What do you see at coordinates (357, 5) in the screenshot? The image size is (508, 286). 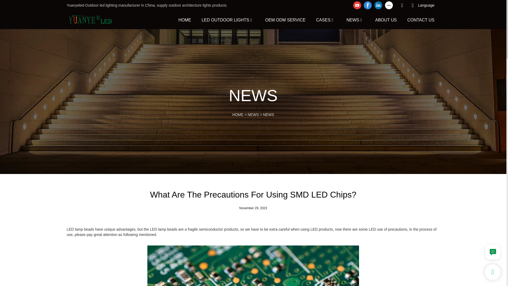 I see `youtube` at bounding box center [357, 5].